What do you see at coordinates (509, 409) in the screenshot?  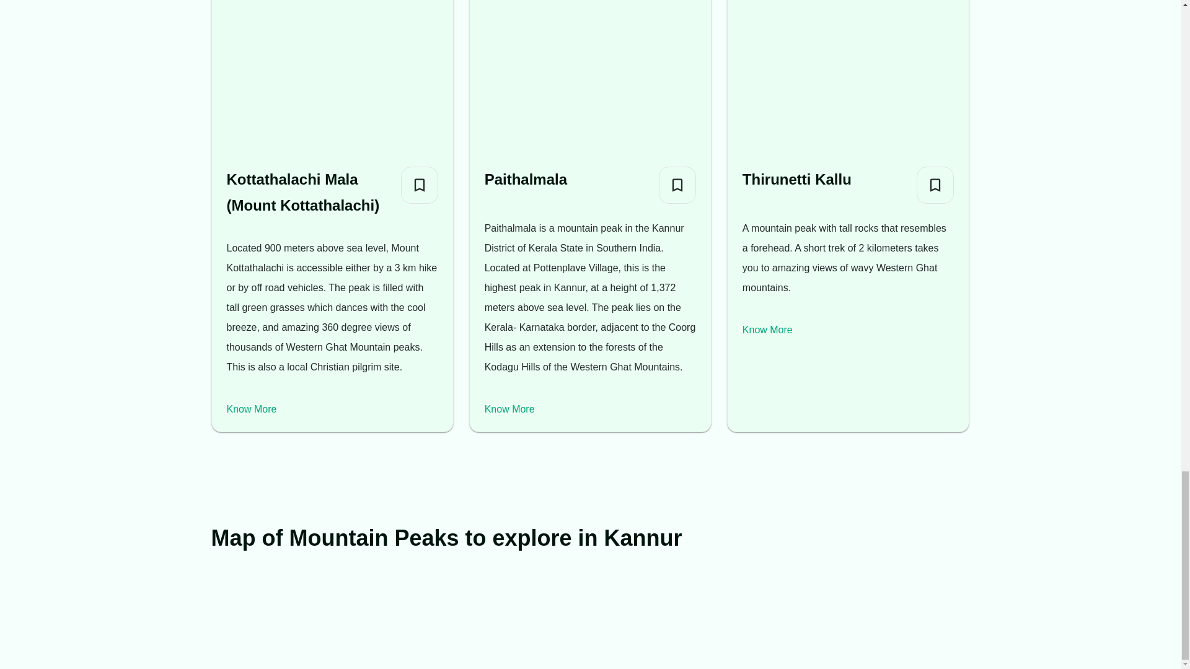 I see `Know More` at bounding box center [509, 409].